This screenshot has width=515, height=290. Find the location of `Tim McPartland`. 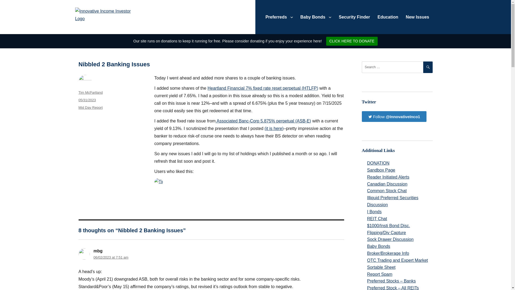

Tim McPartland is located at coordinates (158, 182).